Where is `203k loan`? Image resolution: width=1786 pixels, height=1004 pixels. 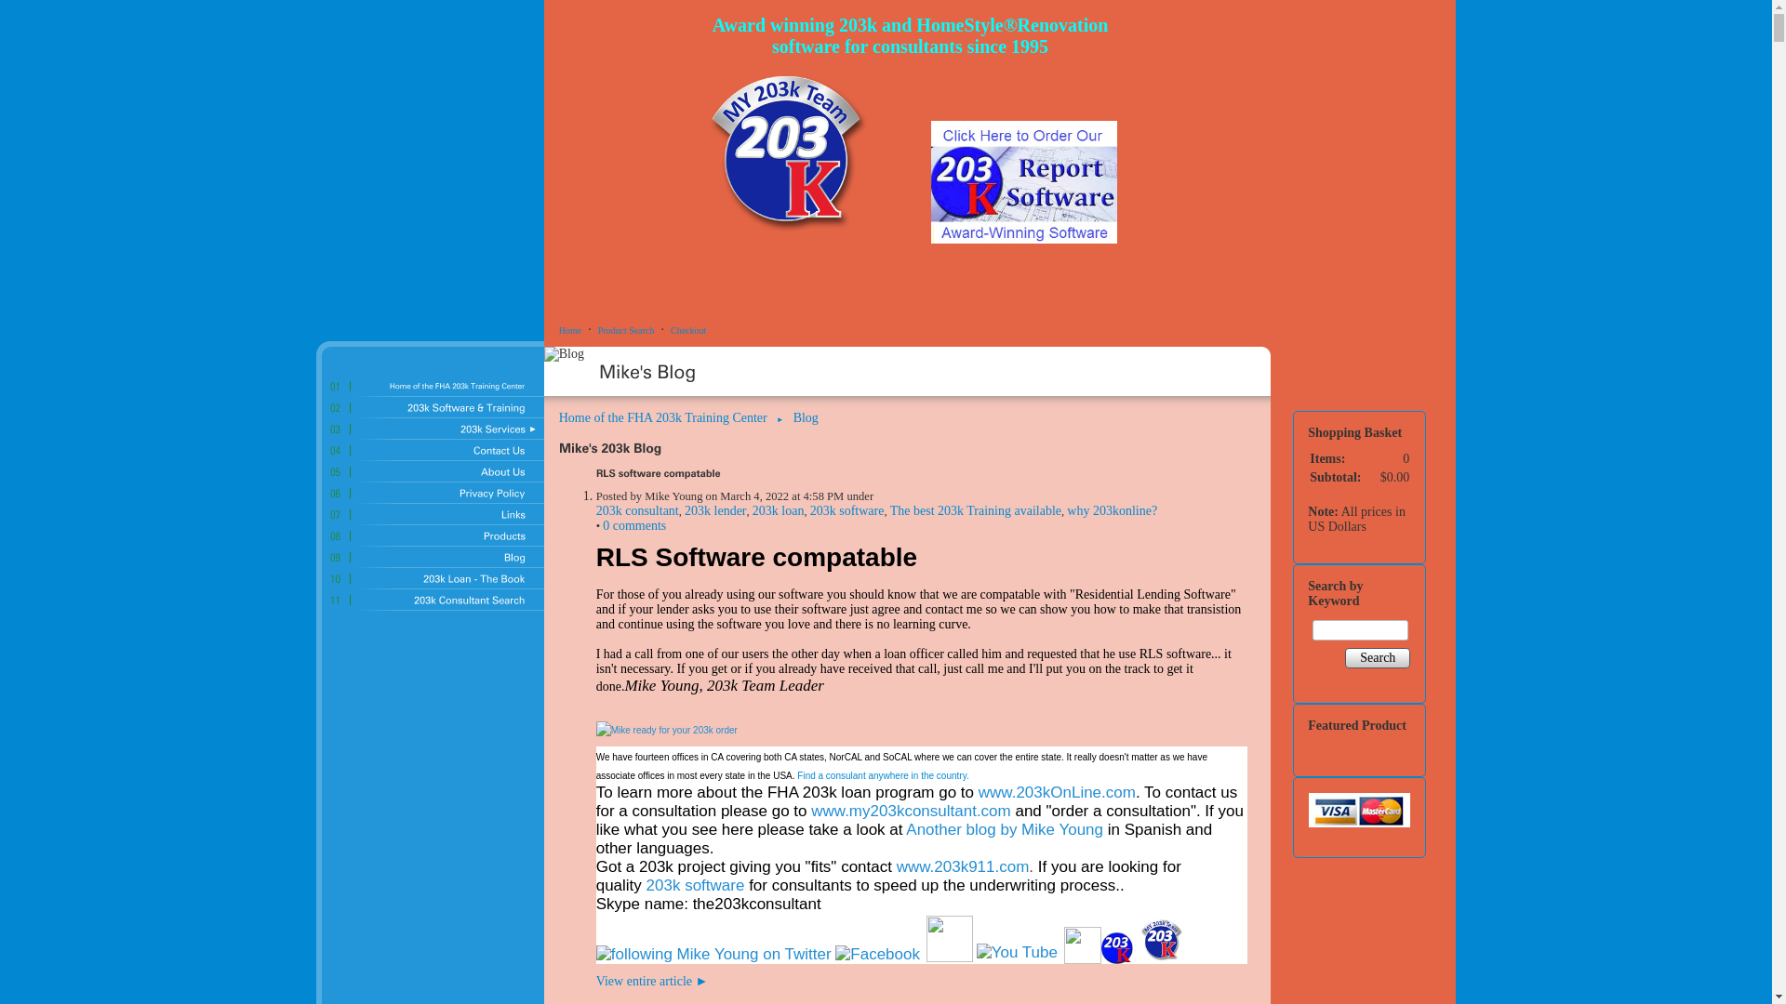
203k loan is located at coordinates (779, 511).